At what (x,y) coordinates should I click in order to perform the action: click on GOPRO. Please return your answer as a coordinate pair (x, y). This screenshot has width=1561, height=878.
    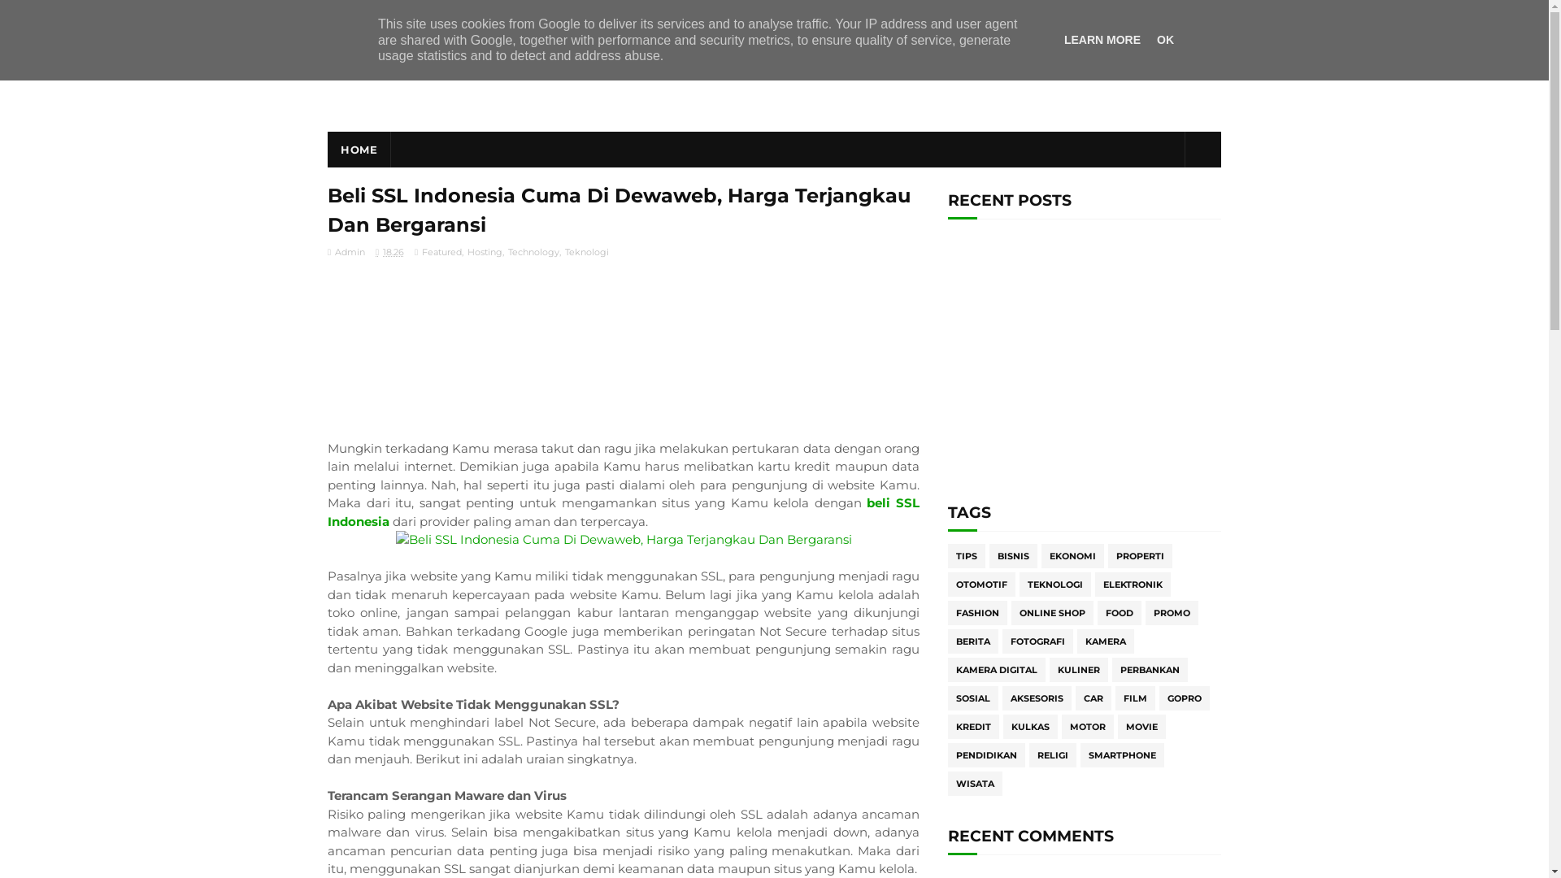
    Looking at the image, I should click on (1185, 698).